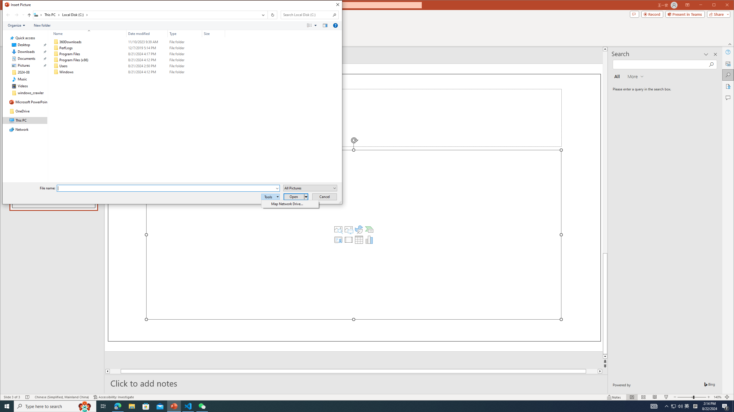 The image size is (734, 412). Describe the element at coordinates (357, 406) in the screenshot. I see `&Help` at that location.